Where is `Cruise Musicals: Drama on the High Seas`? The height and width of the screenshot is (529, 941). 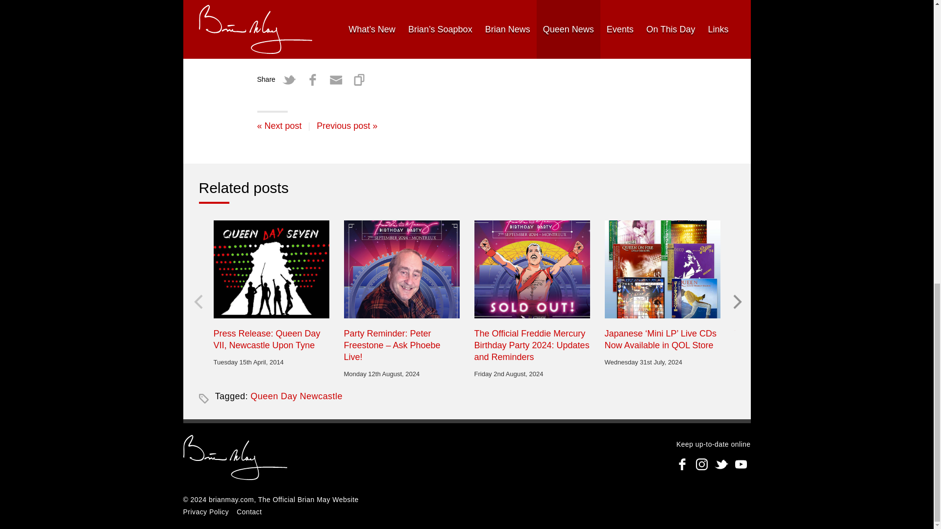 Cruise Musicals: Drama on the High Seas is located at coordinates (347, 125).